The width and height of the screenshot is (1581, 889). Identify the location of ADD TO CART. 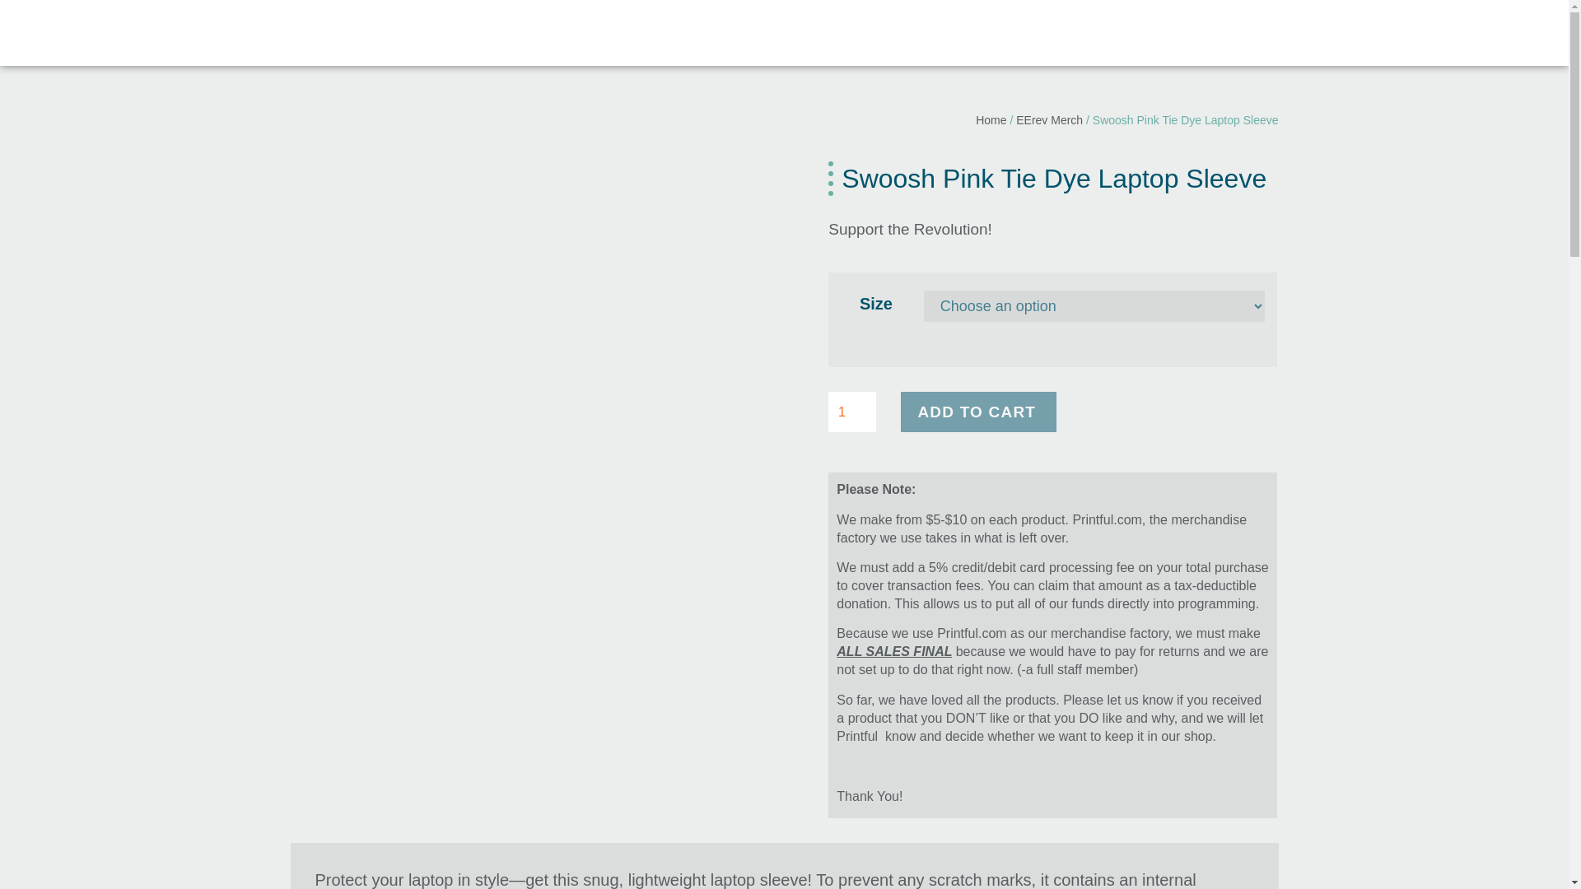
(978, 412).